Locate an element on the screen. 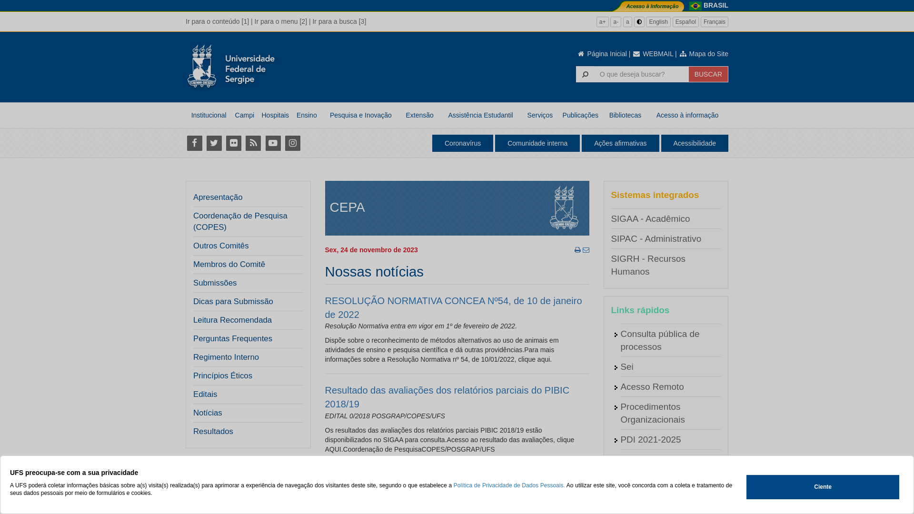  a+ is located at coordinates (603, 22).